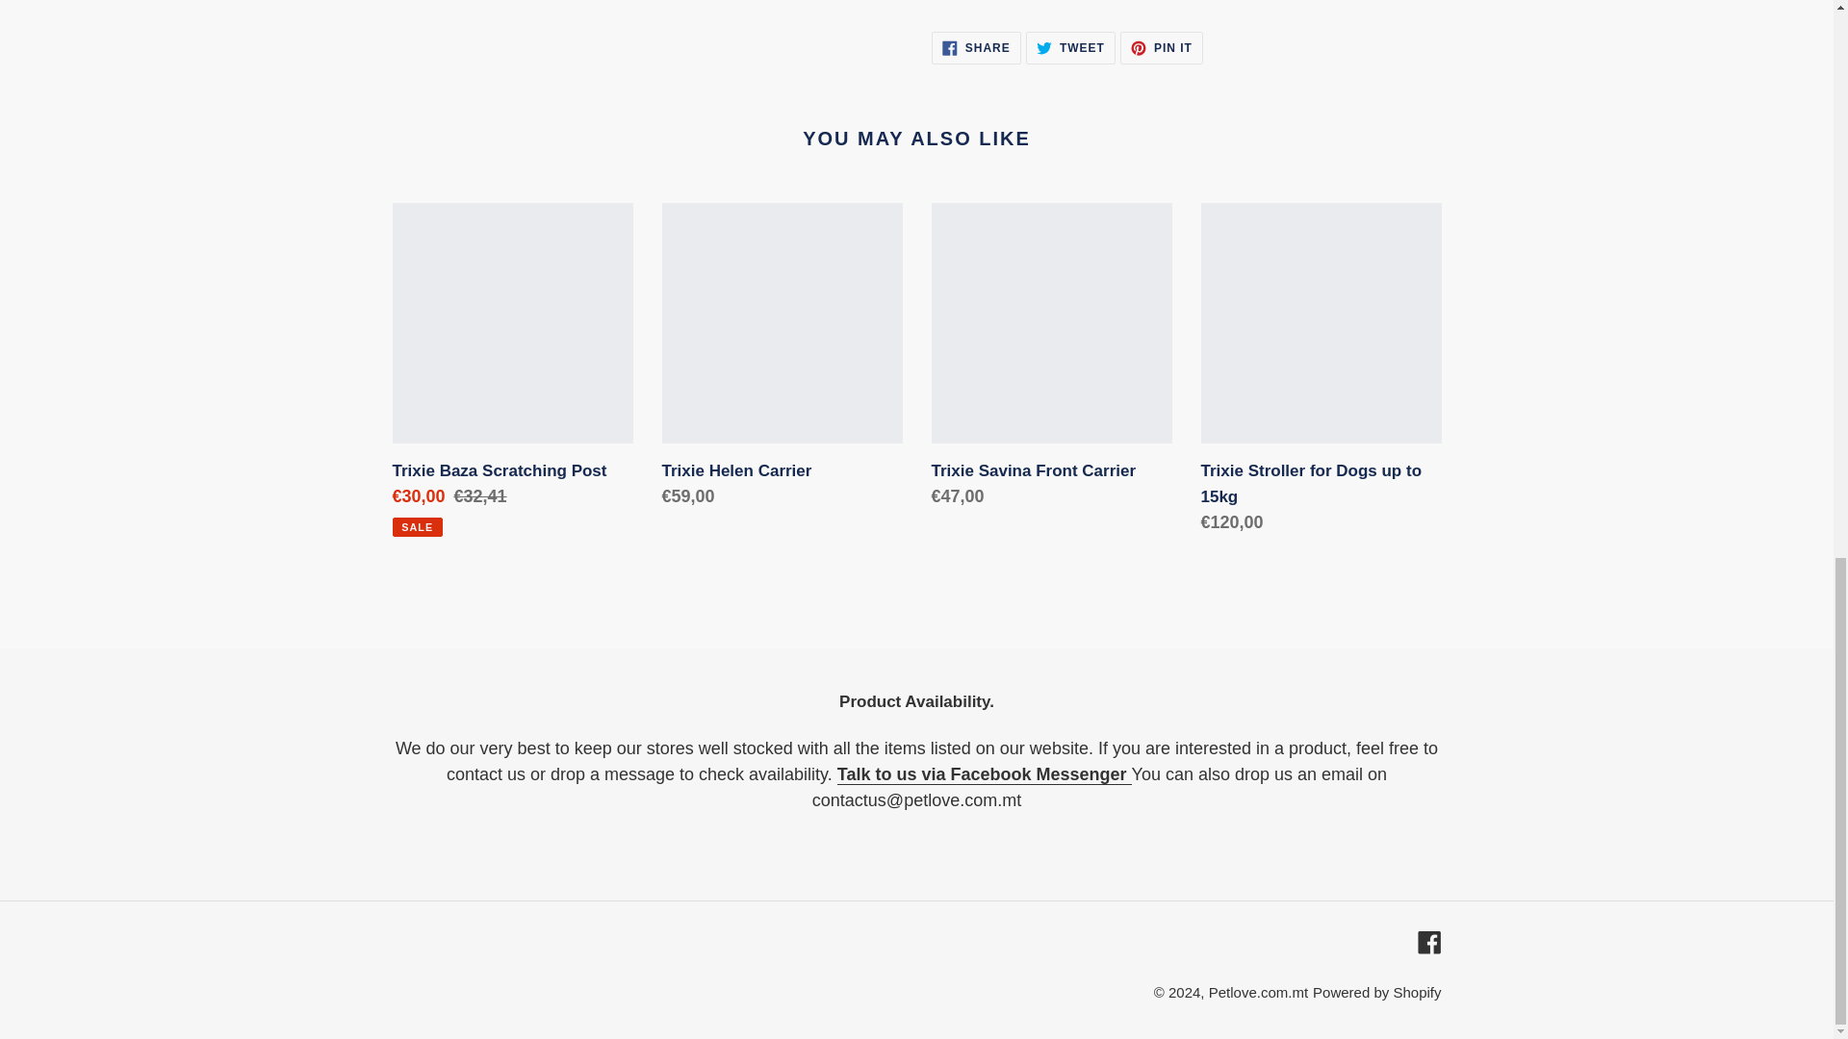 The image size is (1848, 1039). What do you see at coordinates (984, 774) in the screenshot?
I see `Powered by Shopify` at bounding box center [984, 774].